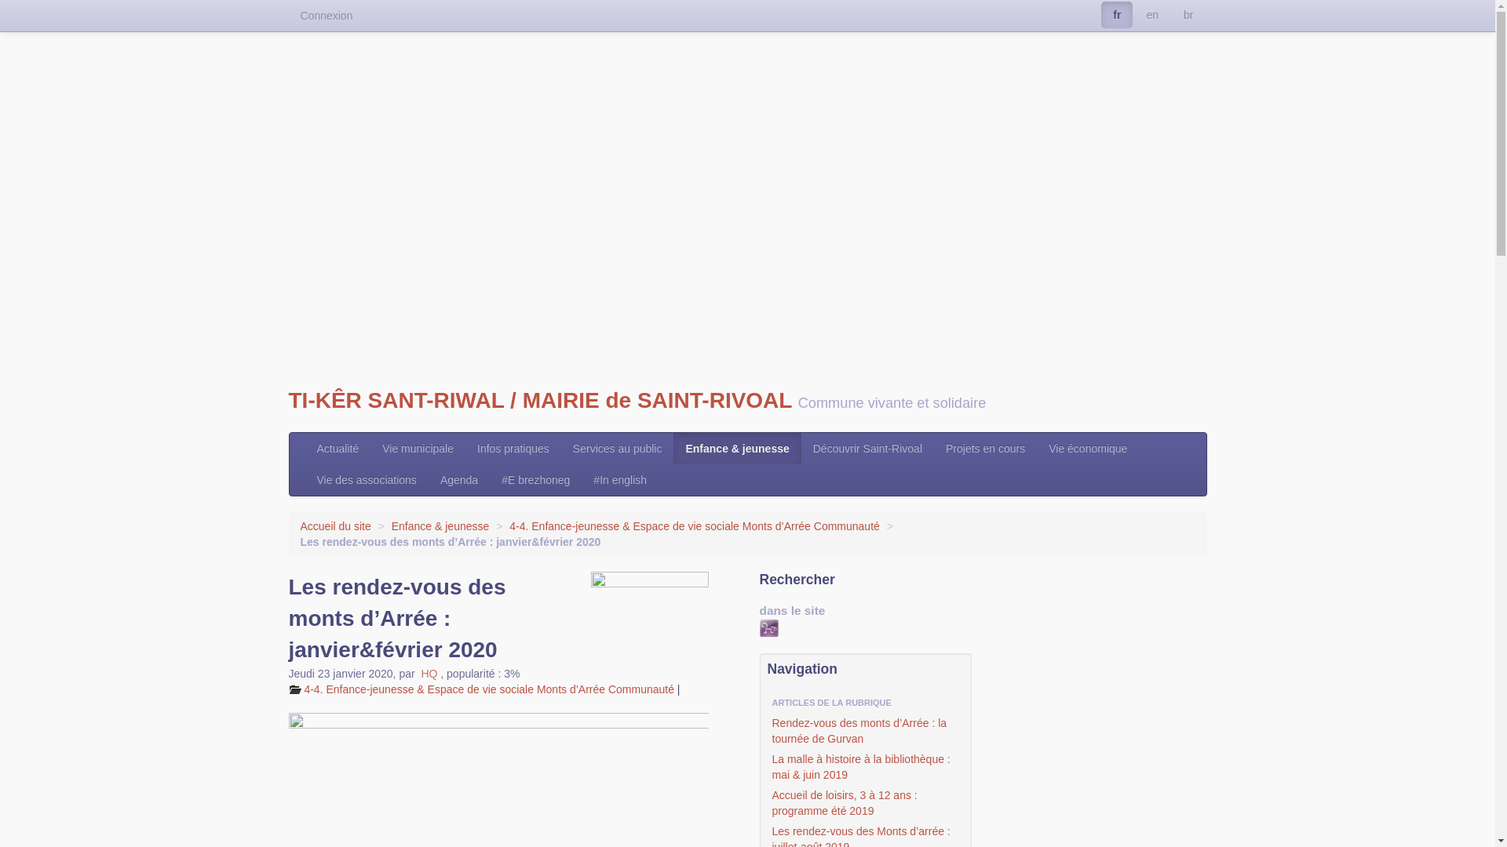 The width and height of the screenshot is (1507, 847). I want to click on Vie des associations, so click(366, 480).